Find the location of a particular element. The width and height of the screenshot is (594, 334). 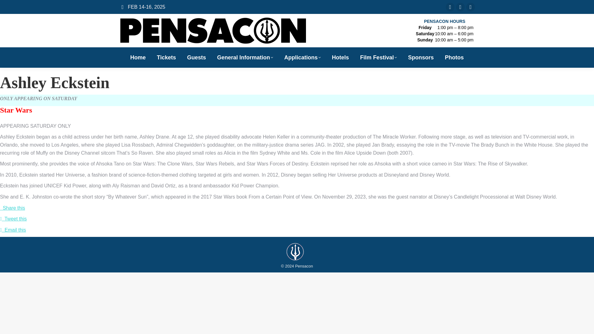

Sponsors is located at coordinates (421, 57).